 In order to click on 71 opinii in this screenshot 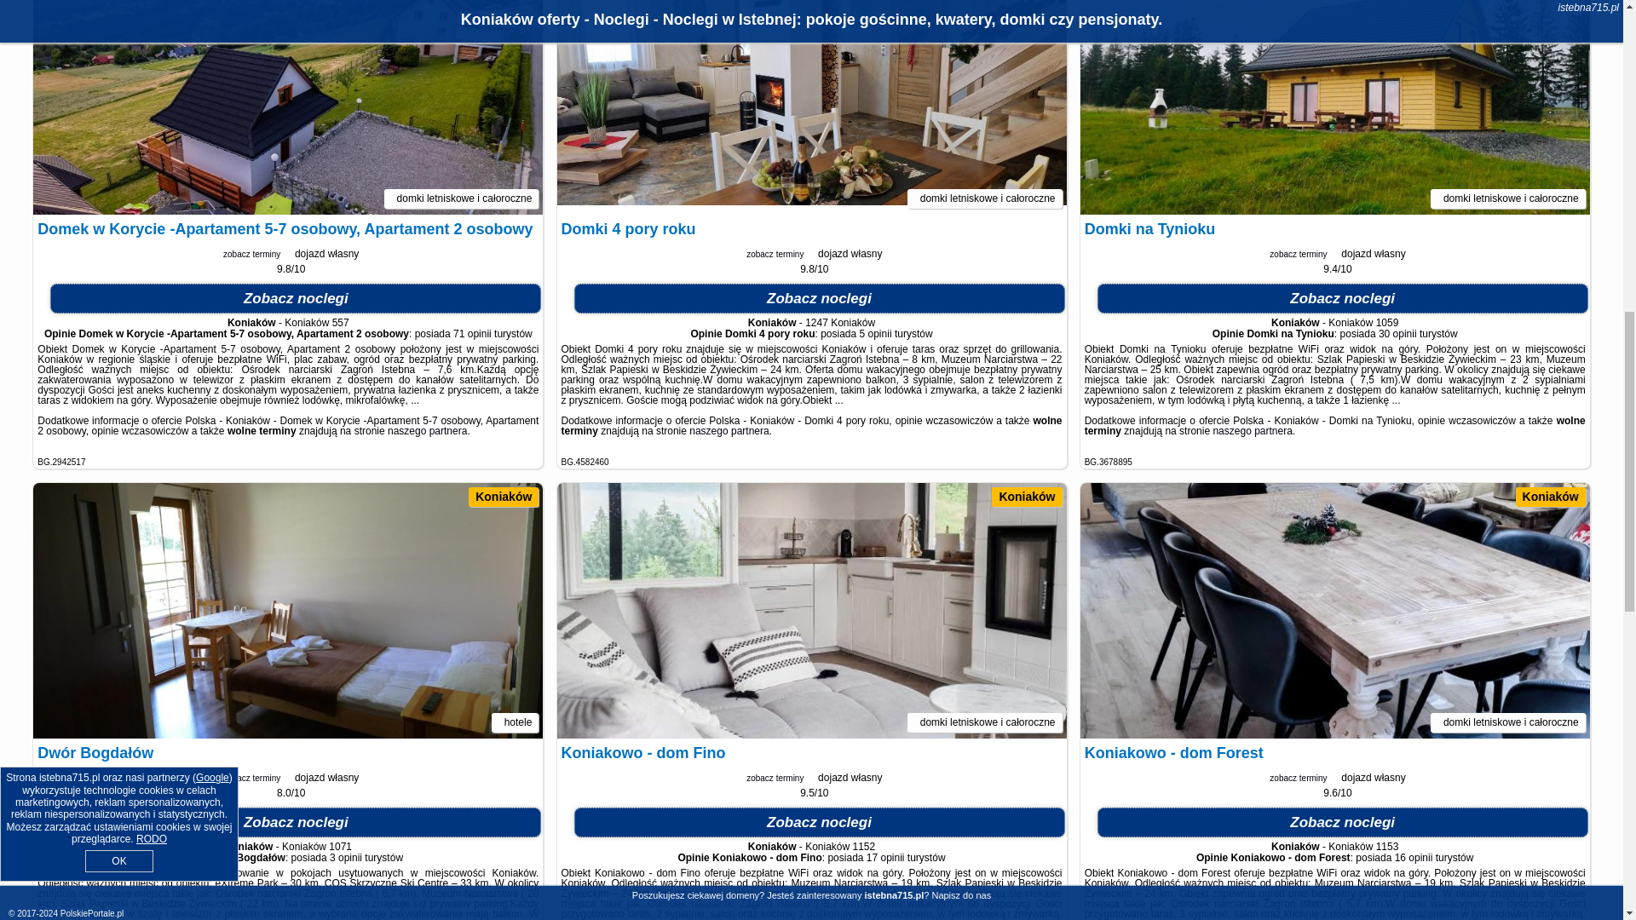, I will do `click(472, 333)`.